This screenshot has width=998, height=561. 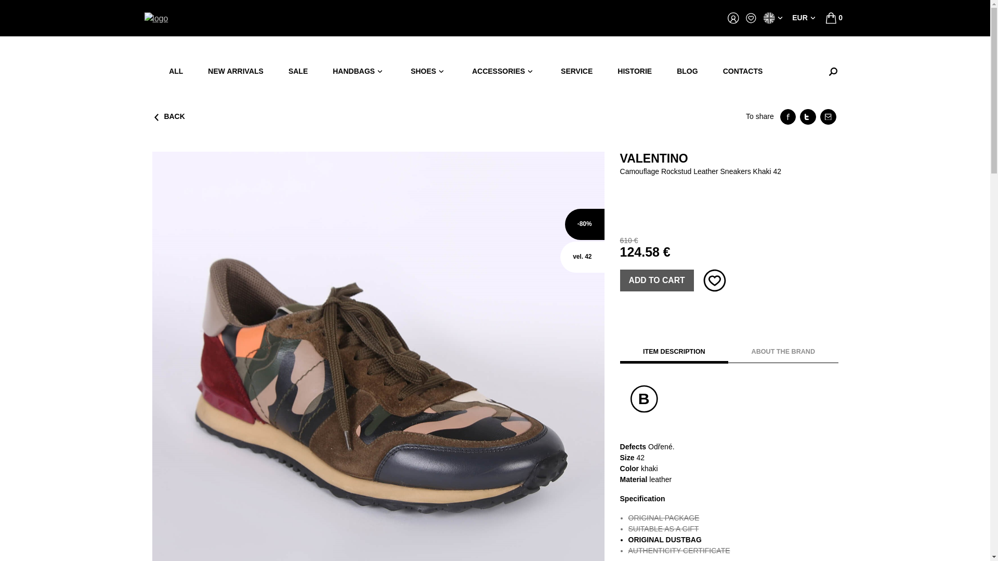 I want to click on SALE, so click(x=298, y=71).